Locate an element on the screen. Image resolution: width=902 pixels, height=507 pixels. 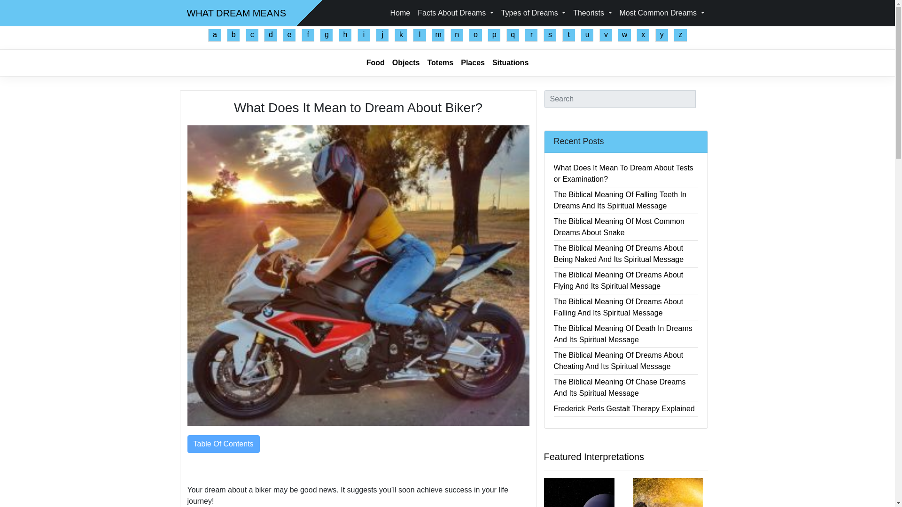
Home is located at coordinates (400, 13).